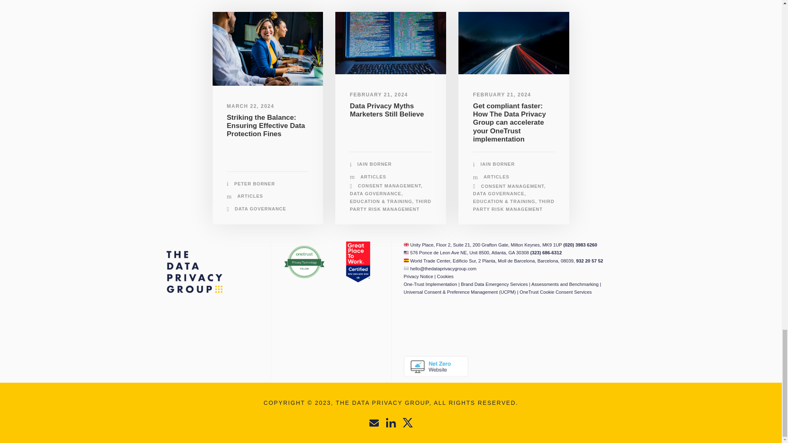  What do you see at coordinates (254, 183) in the screenshot?
I see `Posts by Peter Borner` at bounding box center [254, 183].